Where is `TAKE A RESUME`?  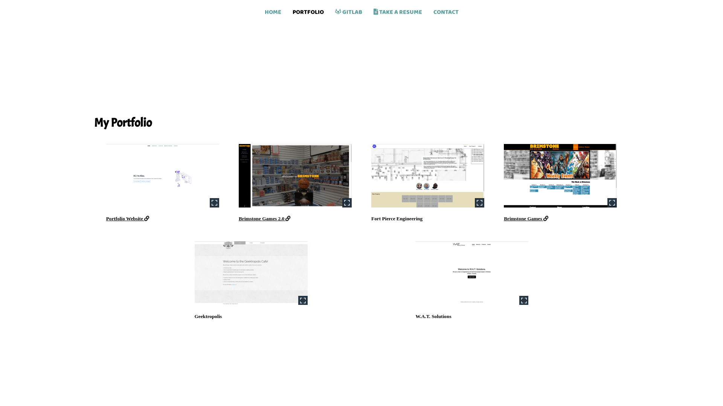
TAKE A RESUME is located at coordinates (398, 10).